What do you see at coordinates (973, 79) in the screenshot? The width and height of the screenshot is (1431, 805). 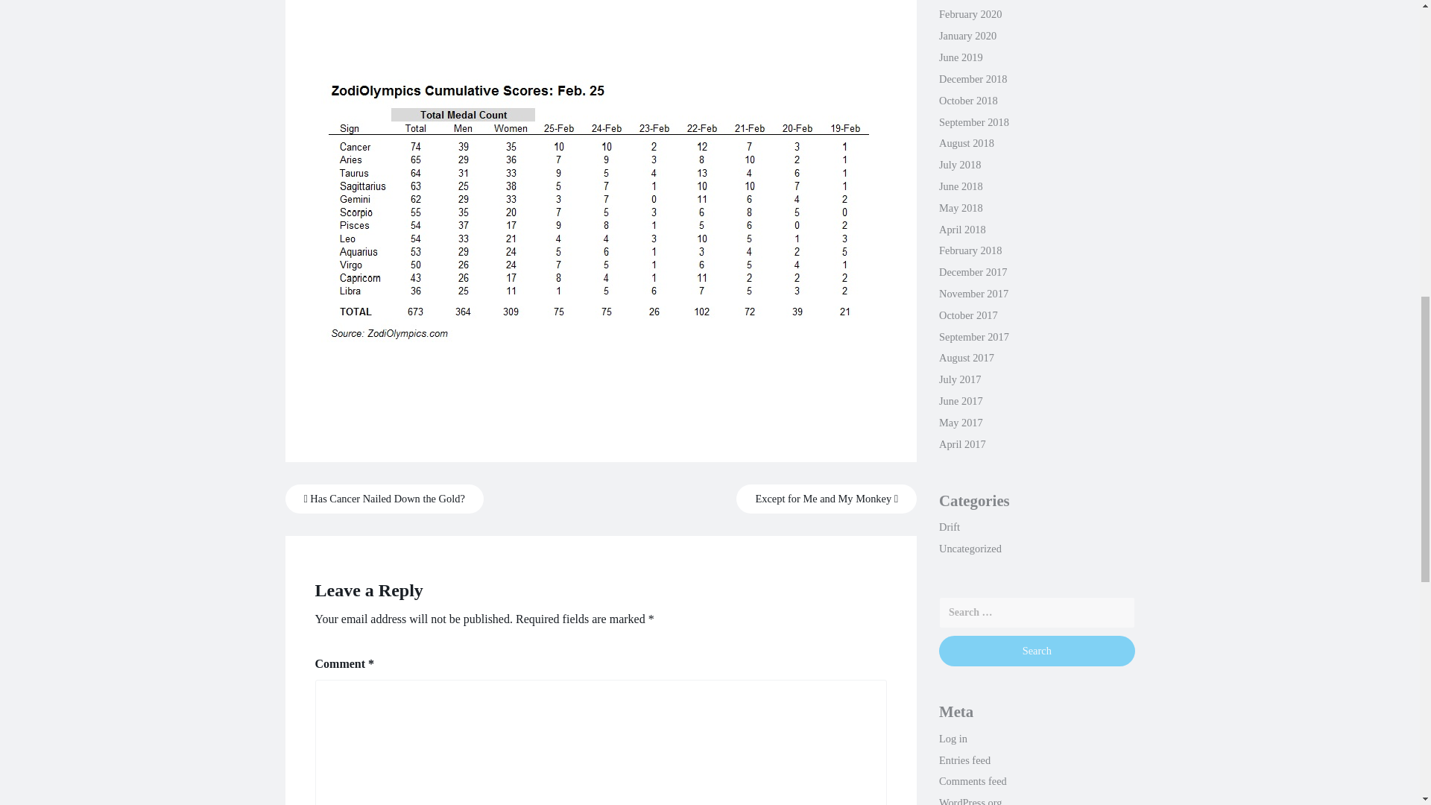 I see `December 2018` at bounding box center [973, 79].